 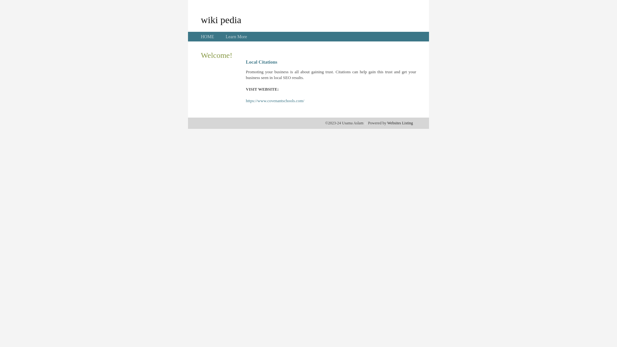 I want to click on https://www.covenantschools.com/, so click(x=275, y=101).